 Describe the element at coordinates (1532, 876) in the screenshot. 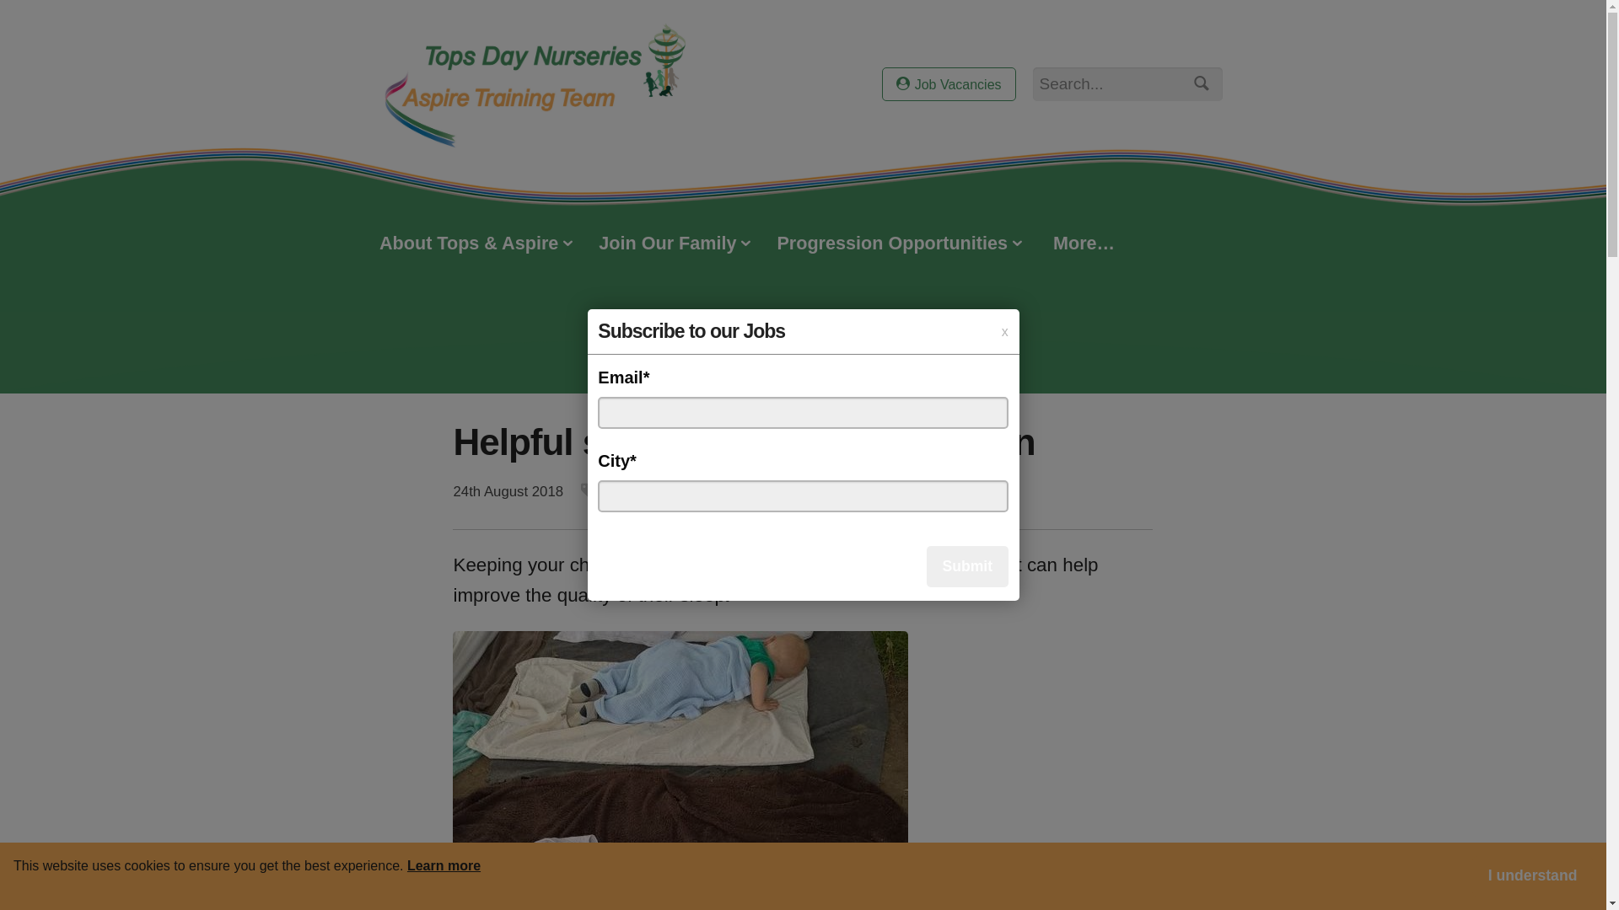

I see `I understand` at that location.